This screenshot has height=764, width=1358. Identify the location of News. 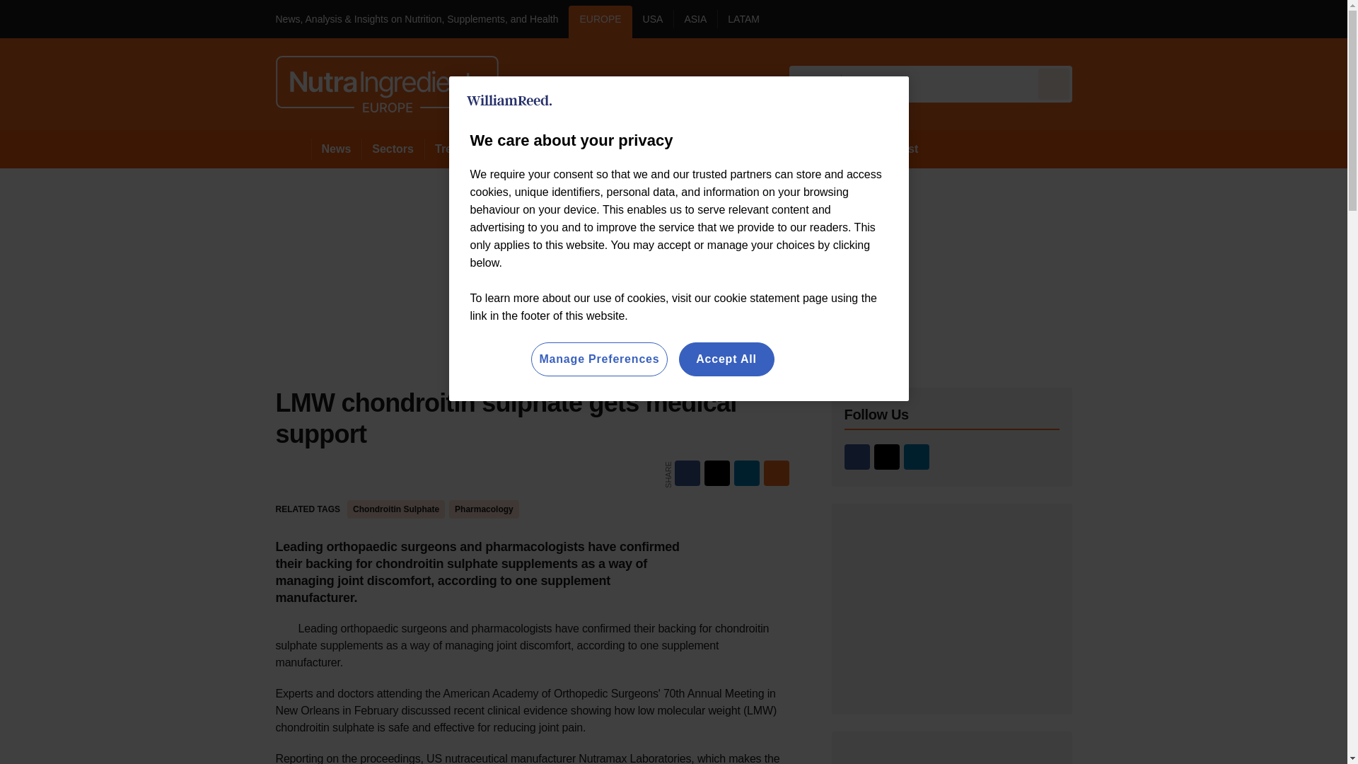
(337, 149).